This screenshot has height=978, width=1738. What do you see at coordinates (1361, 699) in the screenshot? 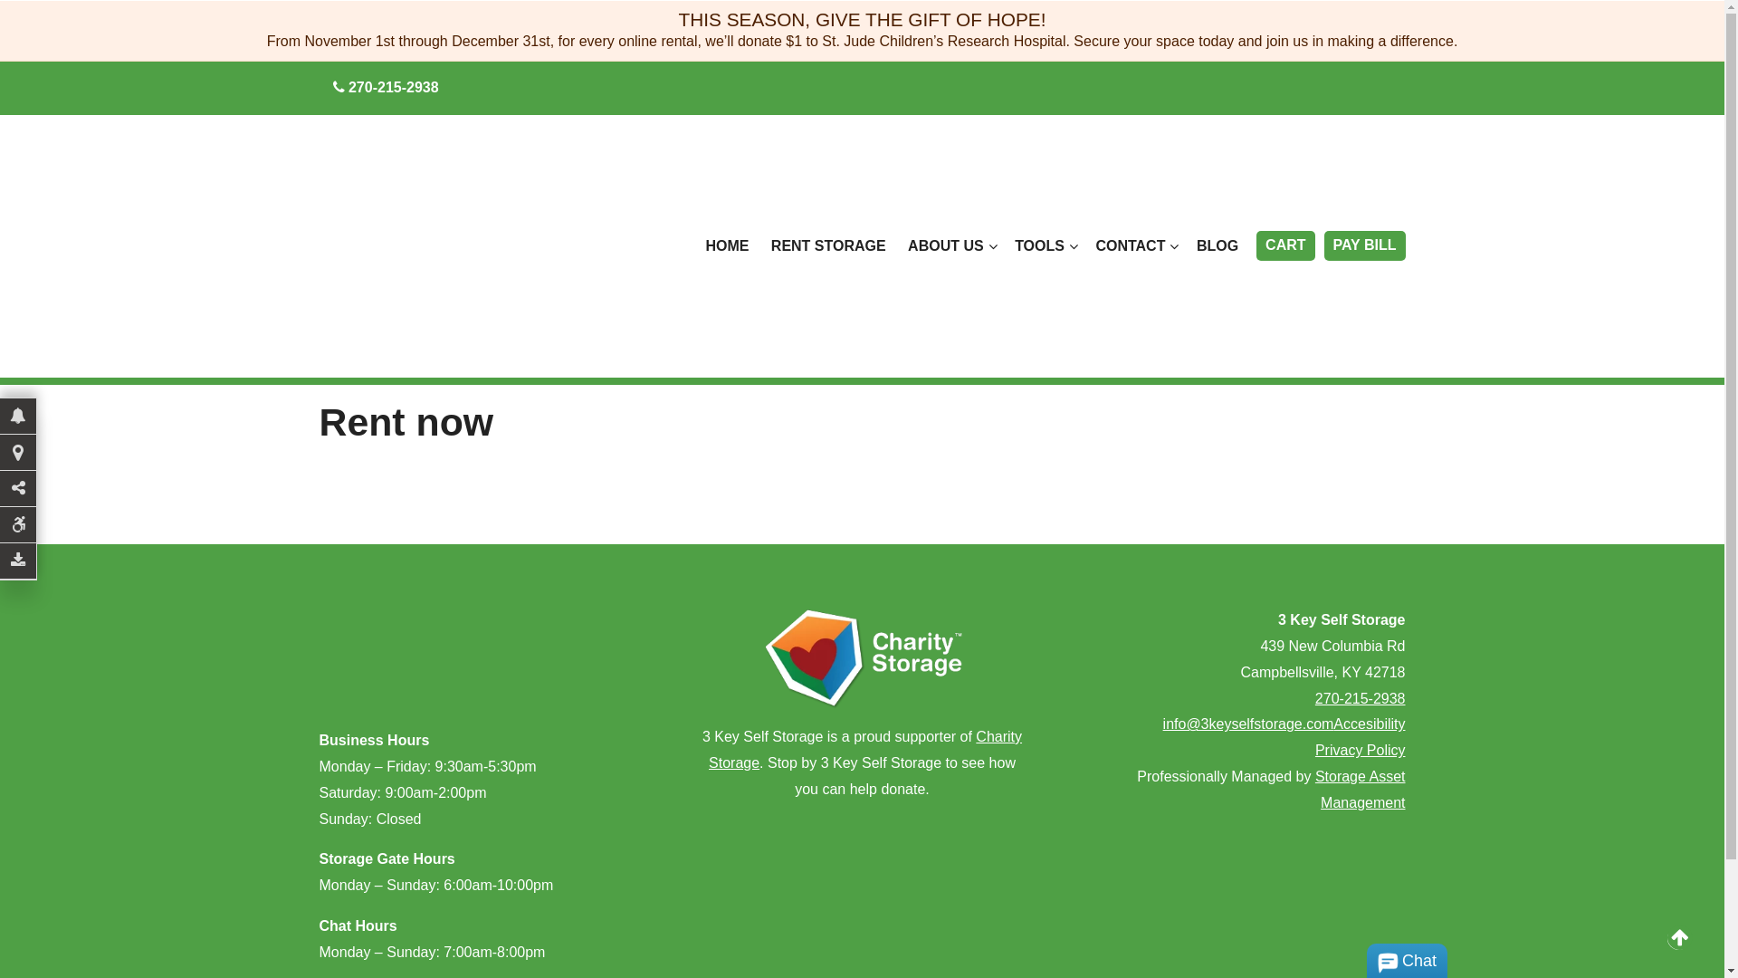
I see `270-215-2938` at bounding box center [1361, 699].